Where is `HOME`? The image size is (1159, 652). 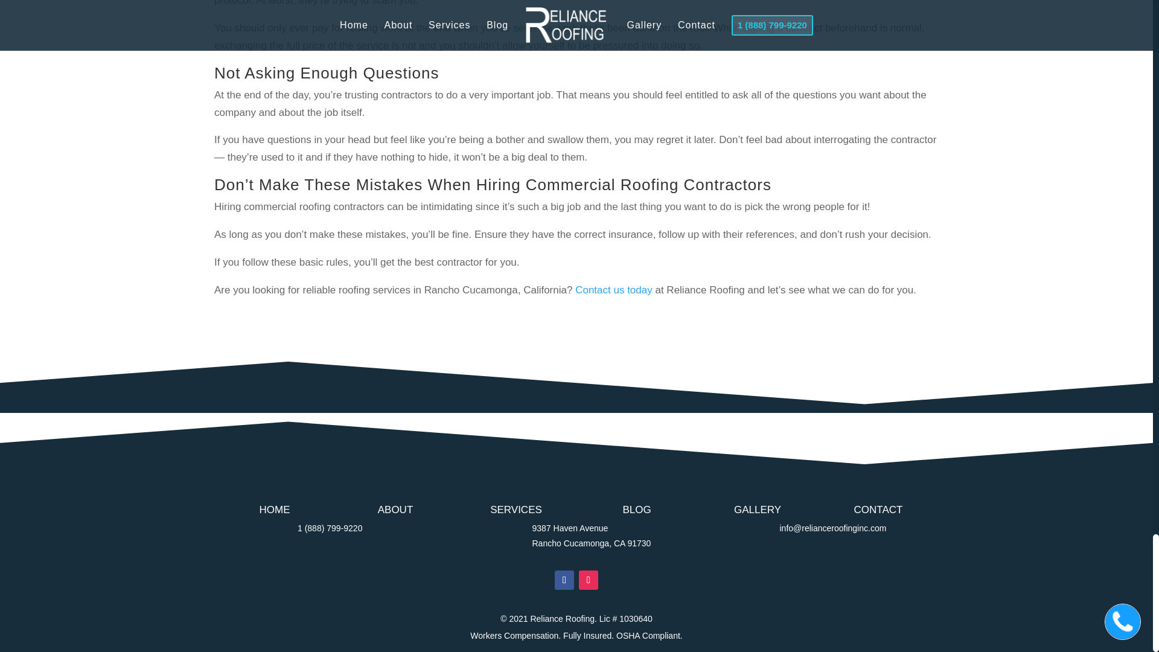 HOME is located at coordinates (275, 510).